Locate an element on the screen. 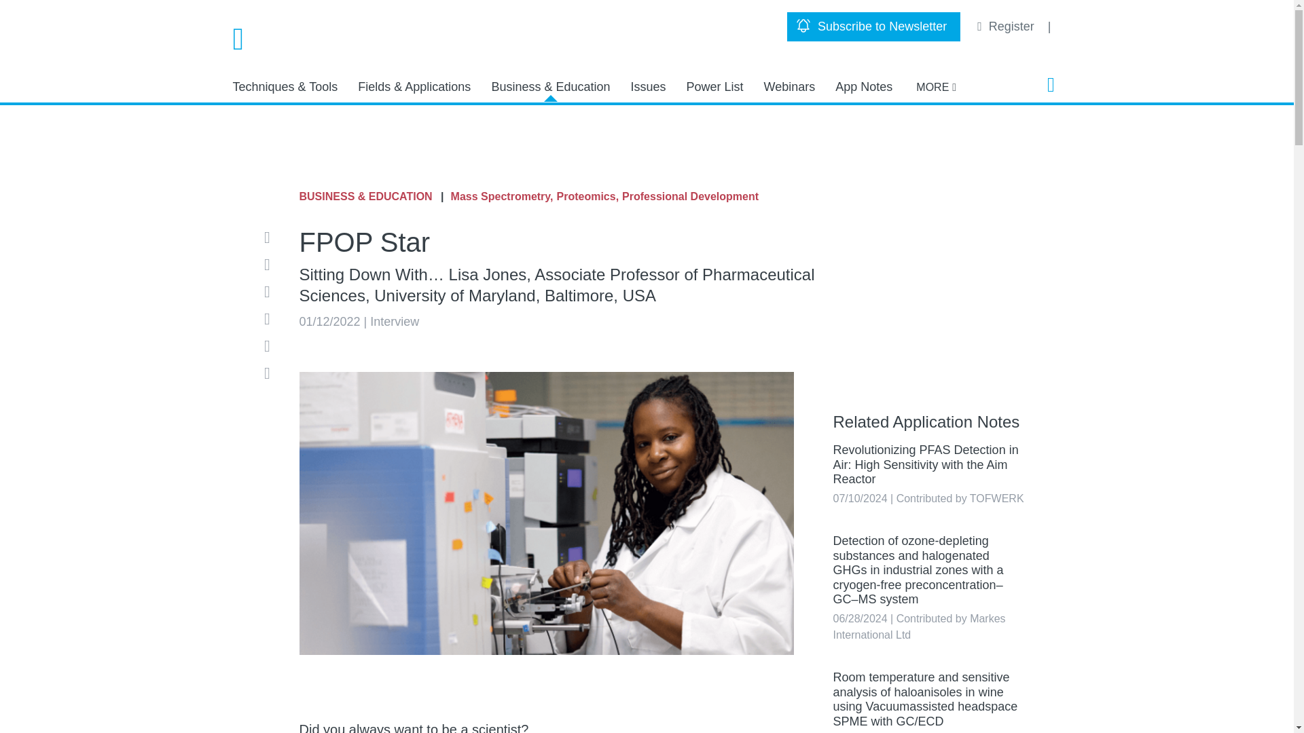  Mass Spectrometry, is located at coordinates (502, 197).